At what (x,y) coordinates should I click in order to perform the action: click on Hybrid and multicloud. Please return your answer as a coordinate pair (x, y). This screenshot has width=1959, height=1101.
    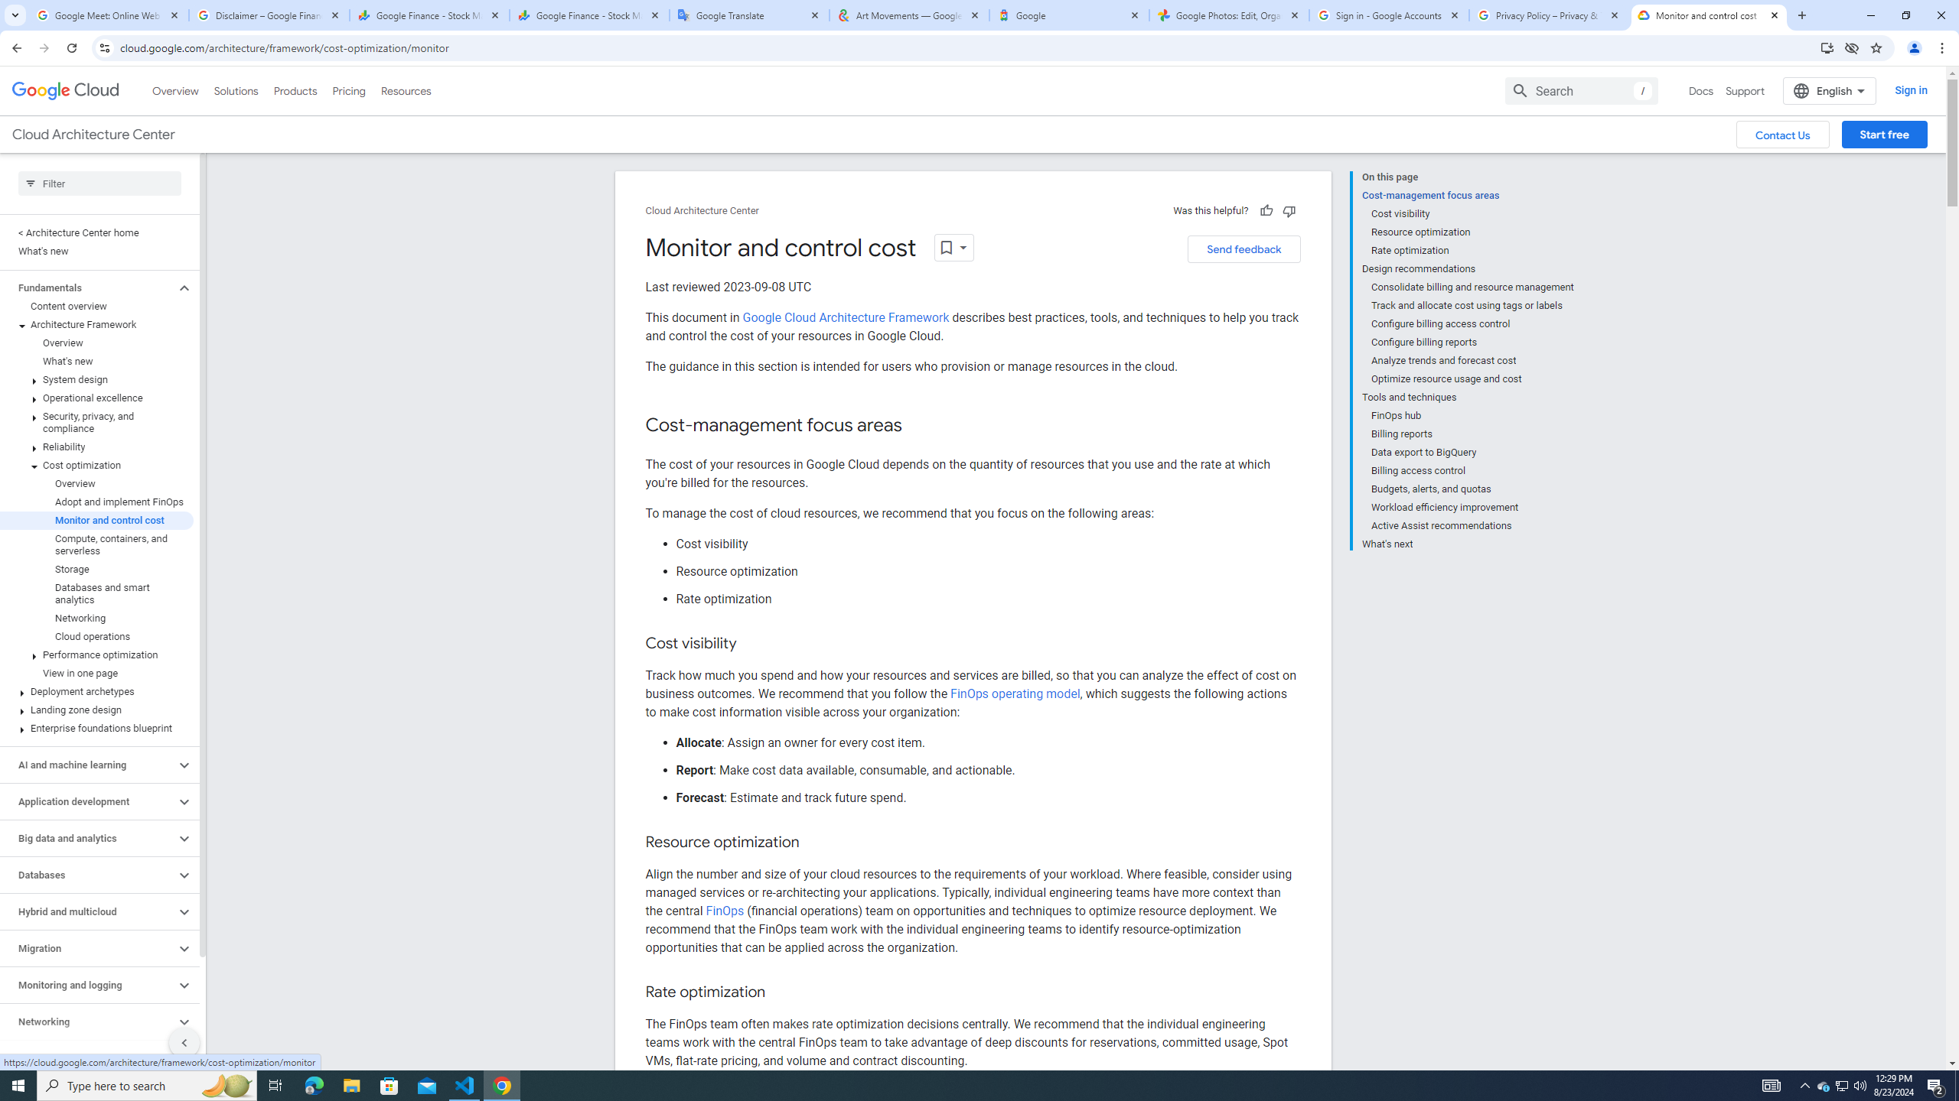
    Looking at the image, I should click on (87, 911).